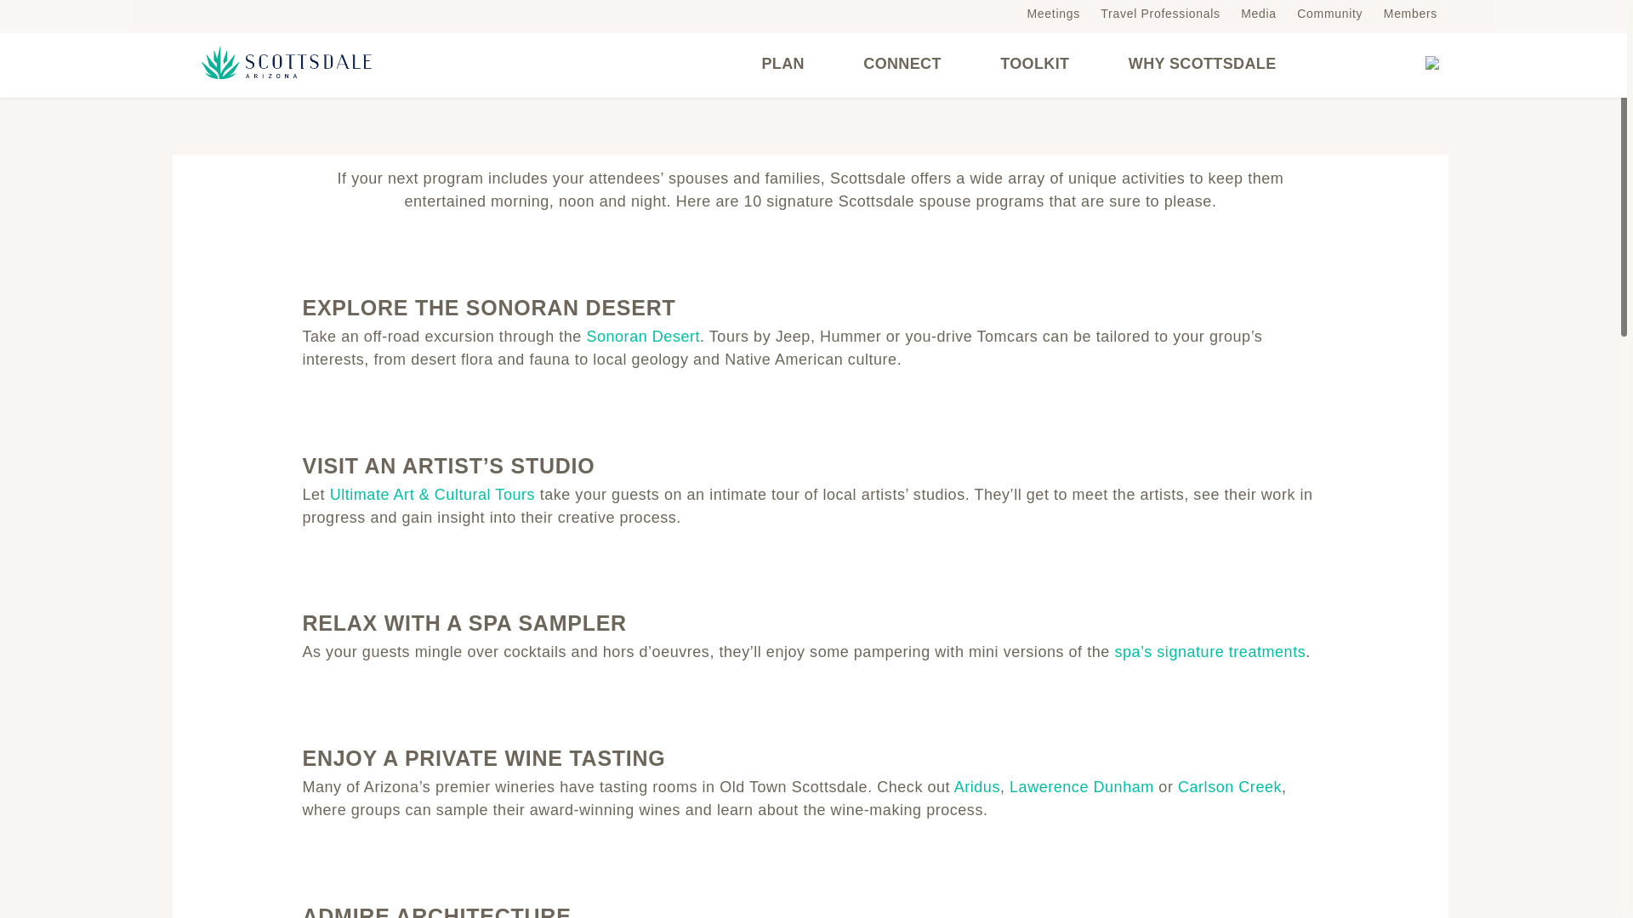  Describe the element at coordinates (1259, 13) in the screenshot. I see `Media` at that location.